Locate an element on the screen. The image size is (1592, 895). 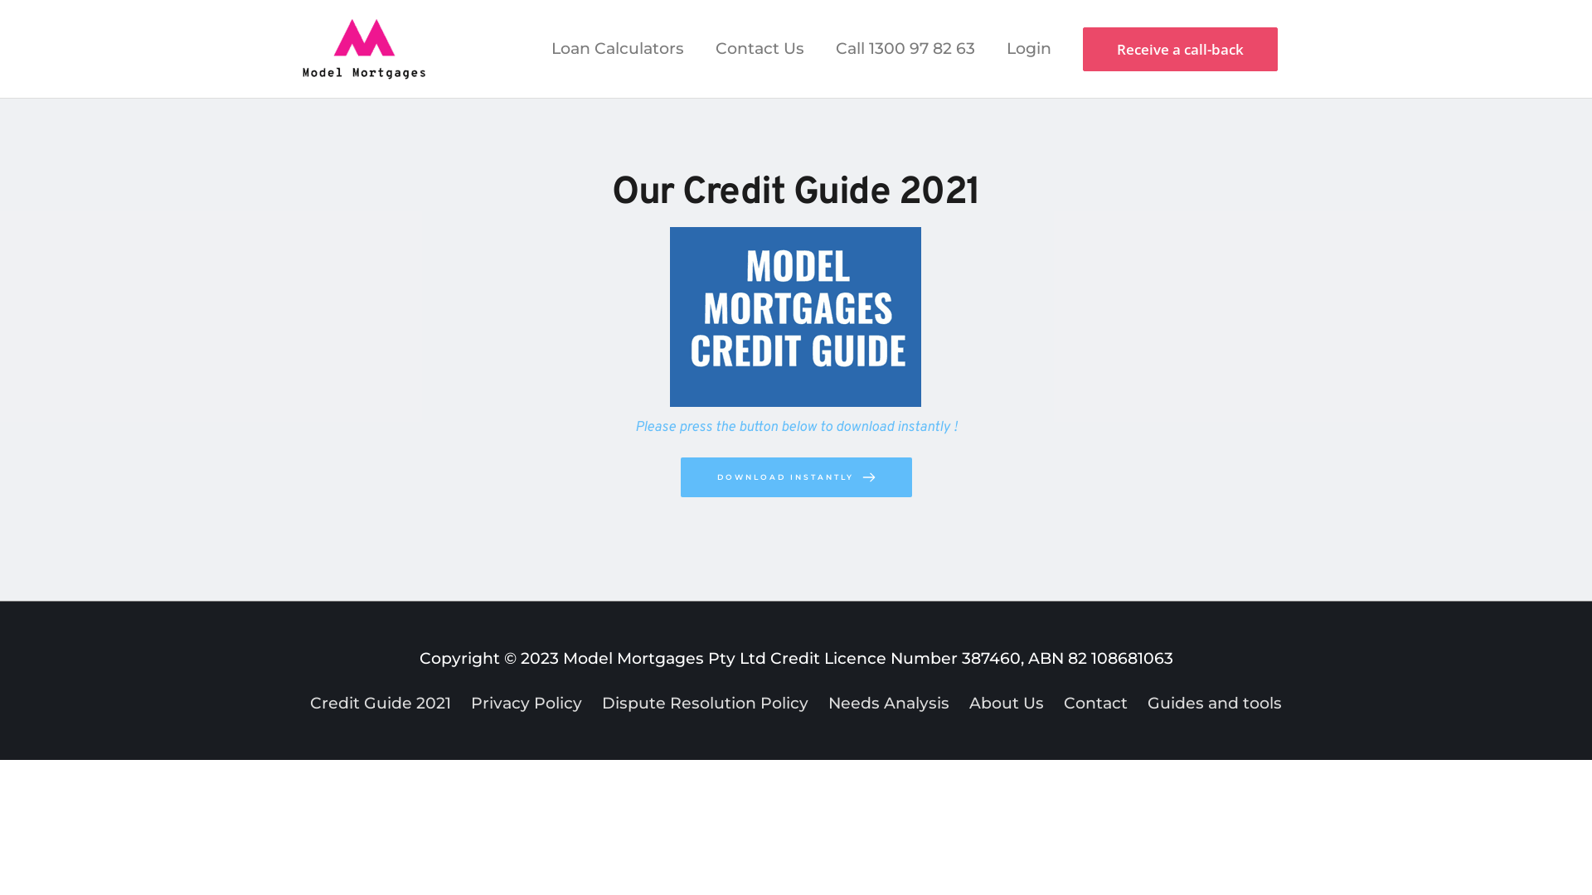
Contact is located at coordinates (1096, 703).